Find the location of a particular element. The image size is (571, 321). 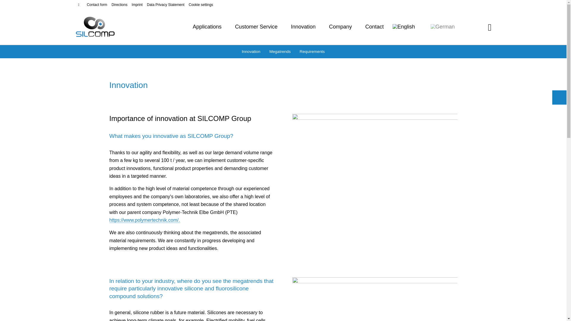

Innovation is located at coordinates (303, 27).